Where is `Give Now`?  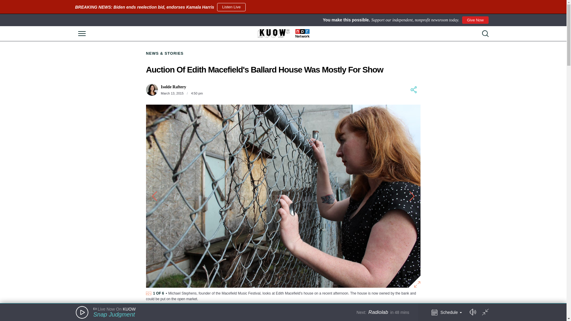
Give Now is located at coordinates (475, 20).